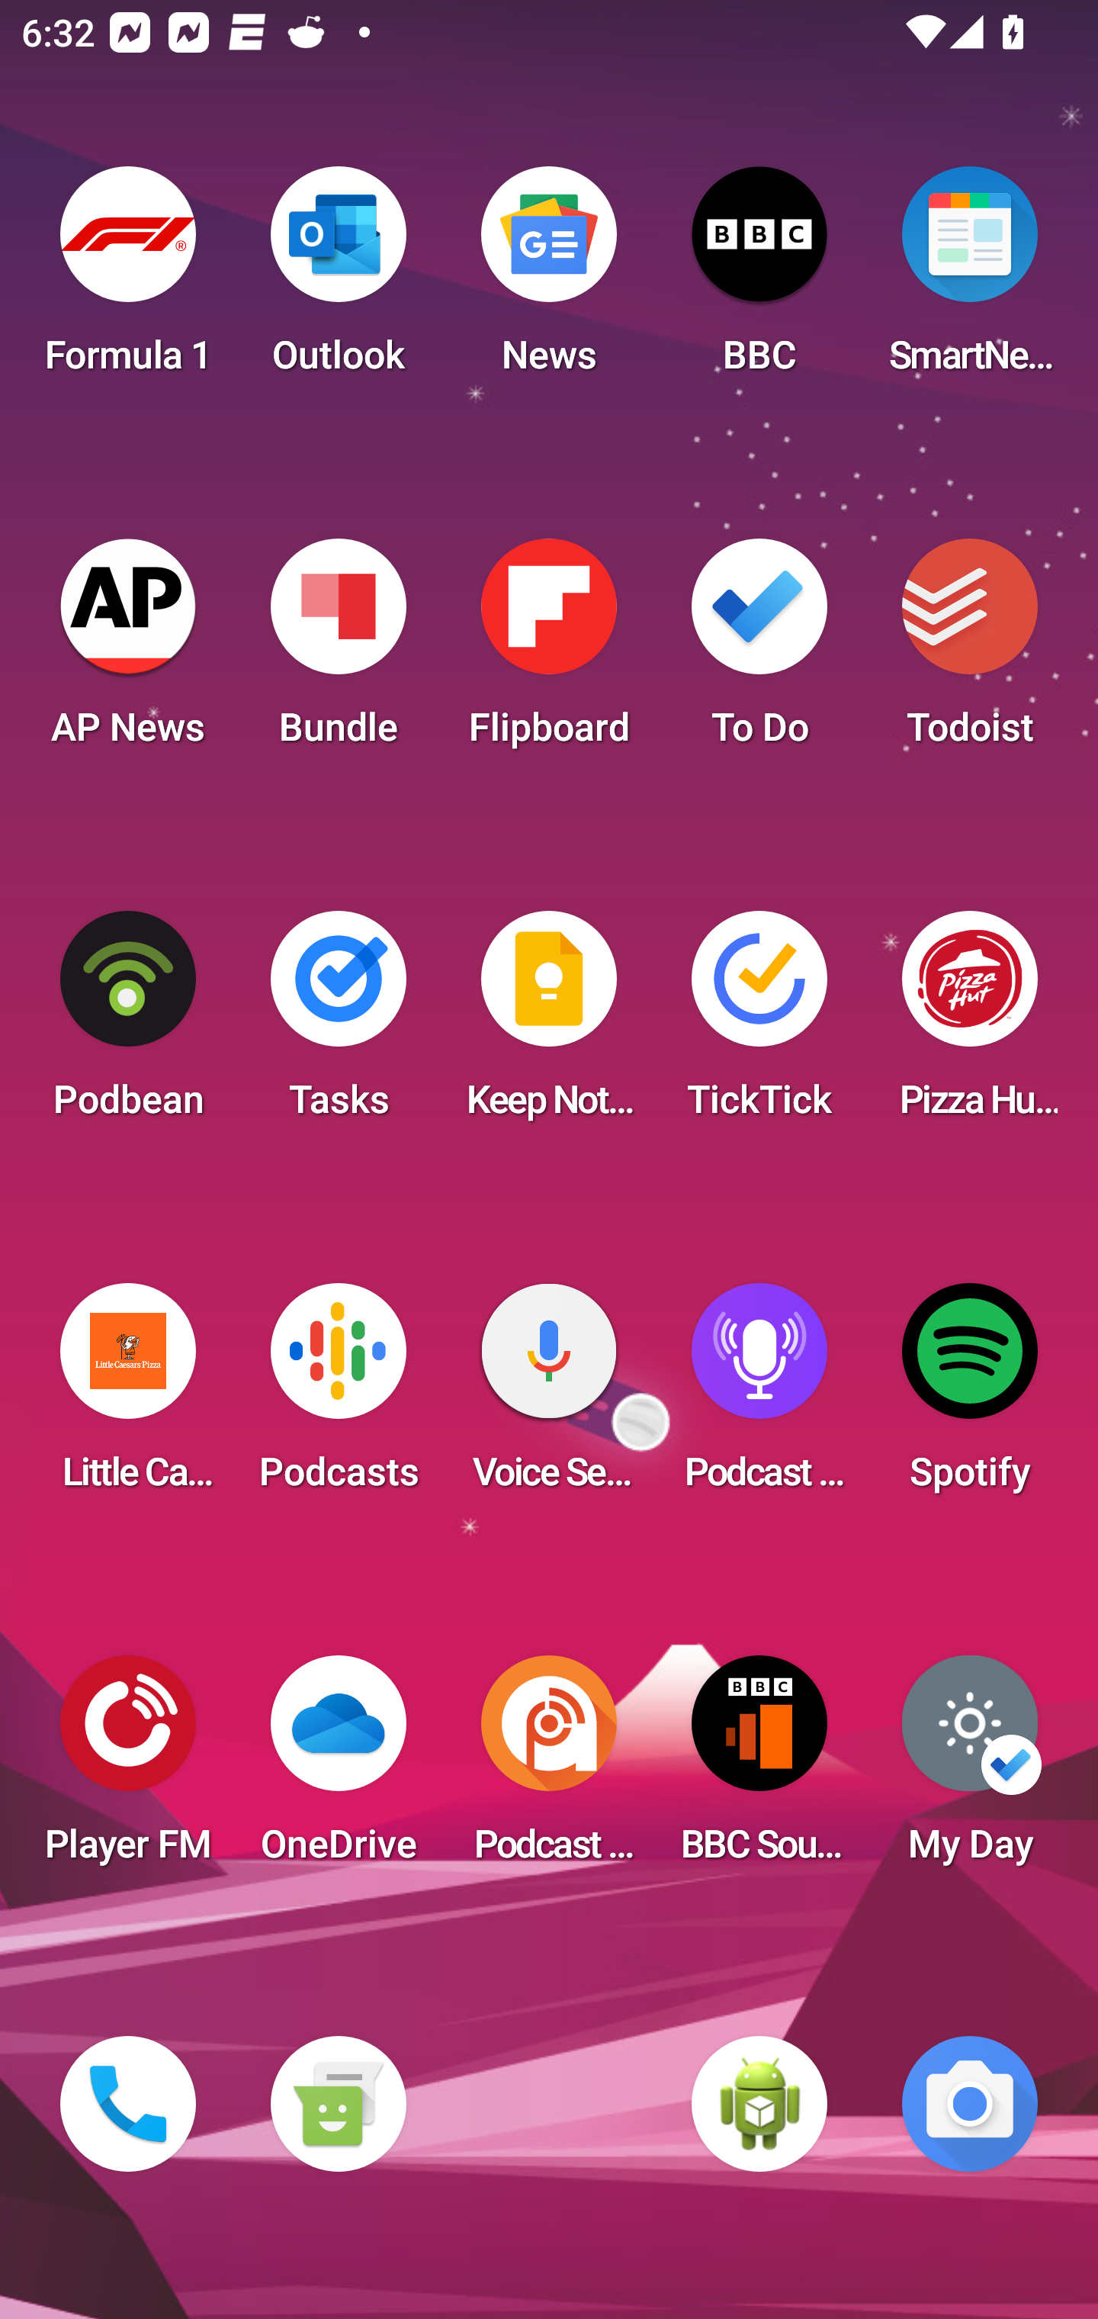 The image size is (1098, 2319). I want to click on Little Caesars Pizza, so click(128, 1396).